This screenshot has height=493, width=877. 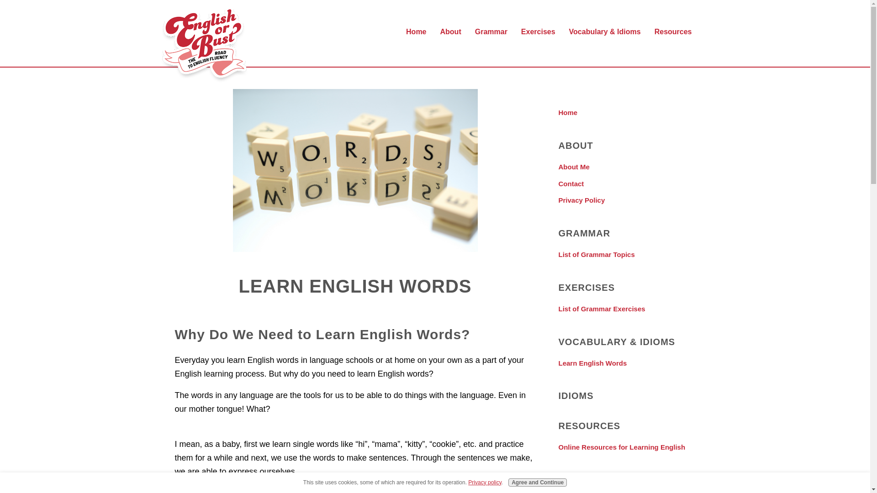 I want to click on Agree and Continue, so click(x=537, y=482).